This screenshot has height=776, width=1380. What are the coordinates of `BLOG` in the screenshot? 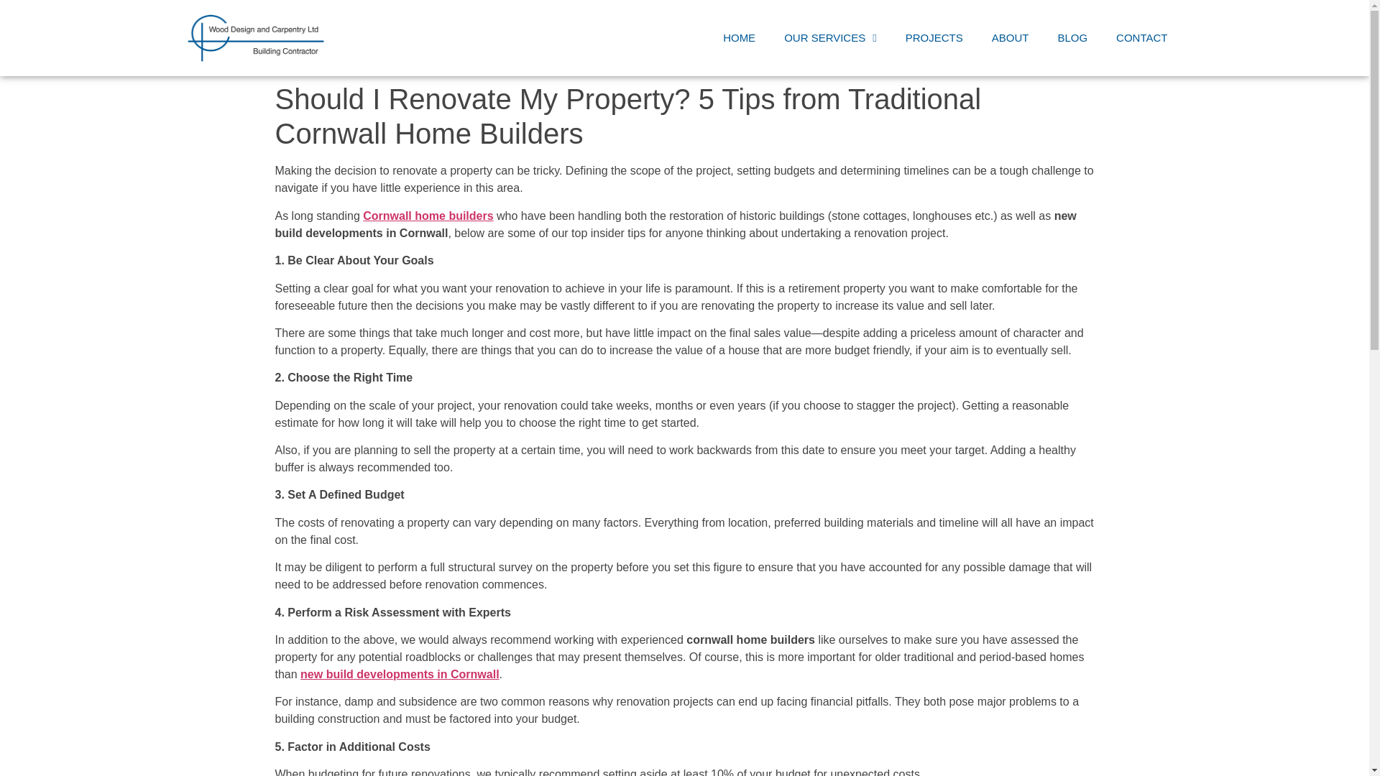 It's located at (1072, 37).